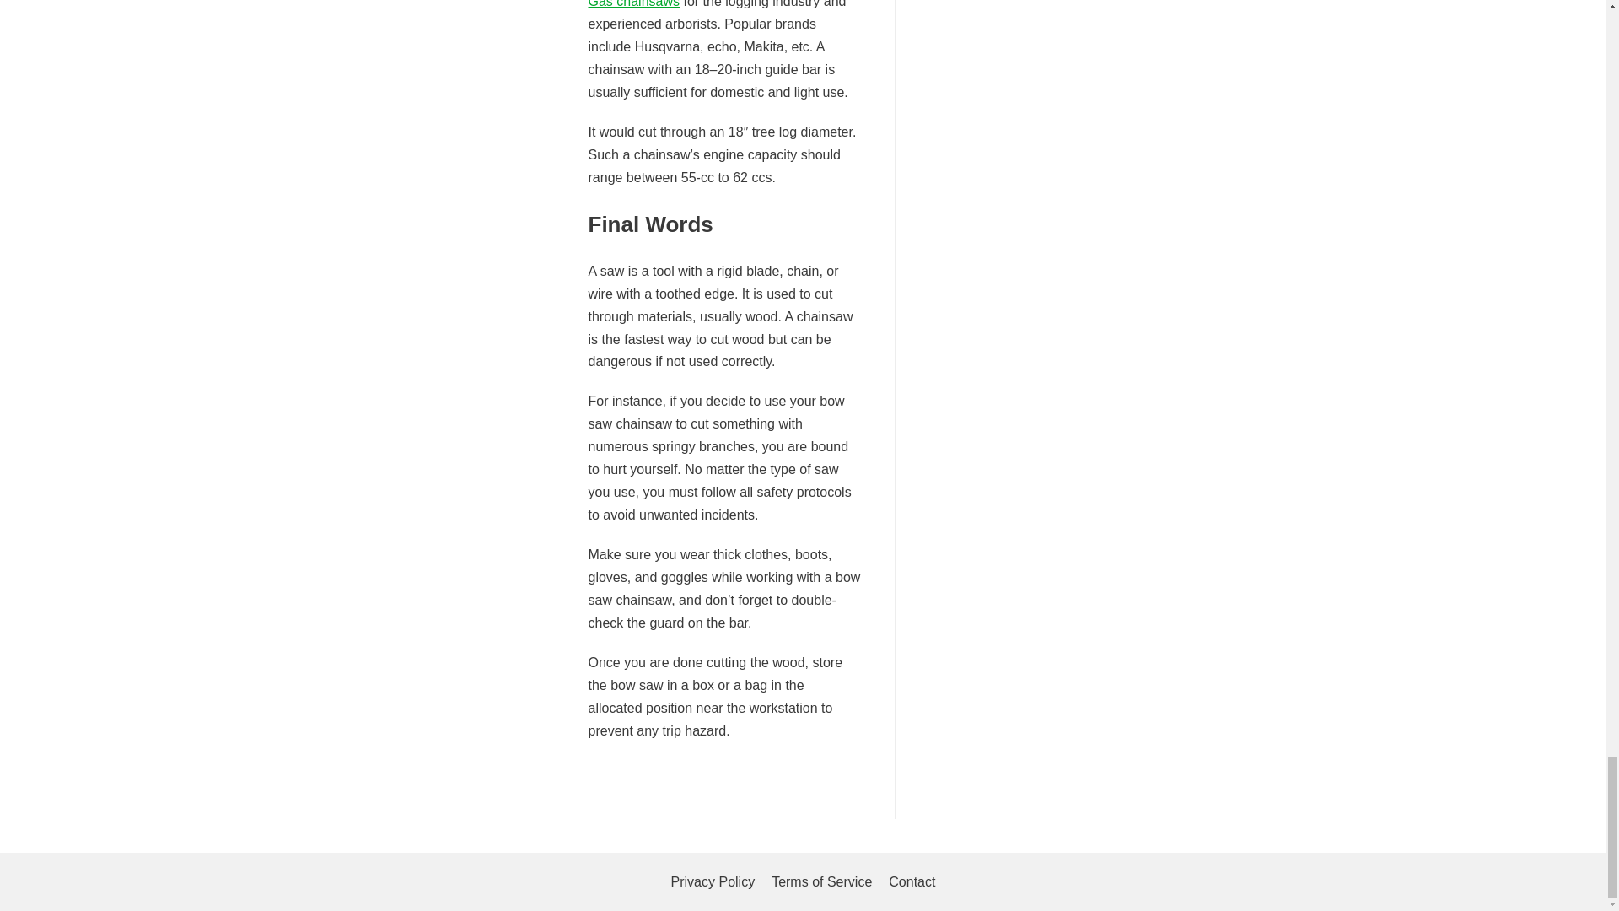 This screenshot has height=911, width=1619. Describe the element at coordinates (713, 882) in the screenshot. I see `Privacy Policy` at that location.